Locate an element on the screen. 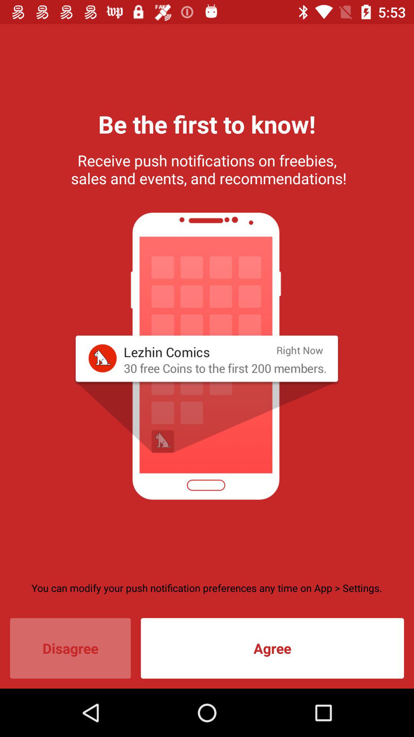  choose icon to the left of agree is located at coordinates (71, 648).